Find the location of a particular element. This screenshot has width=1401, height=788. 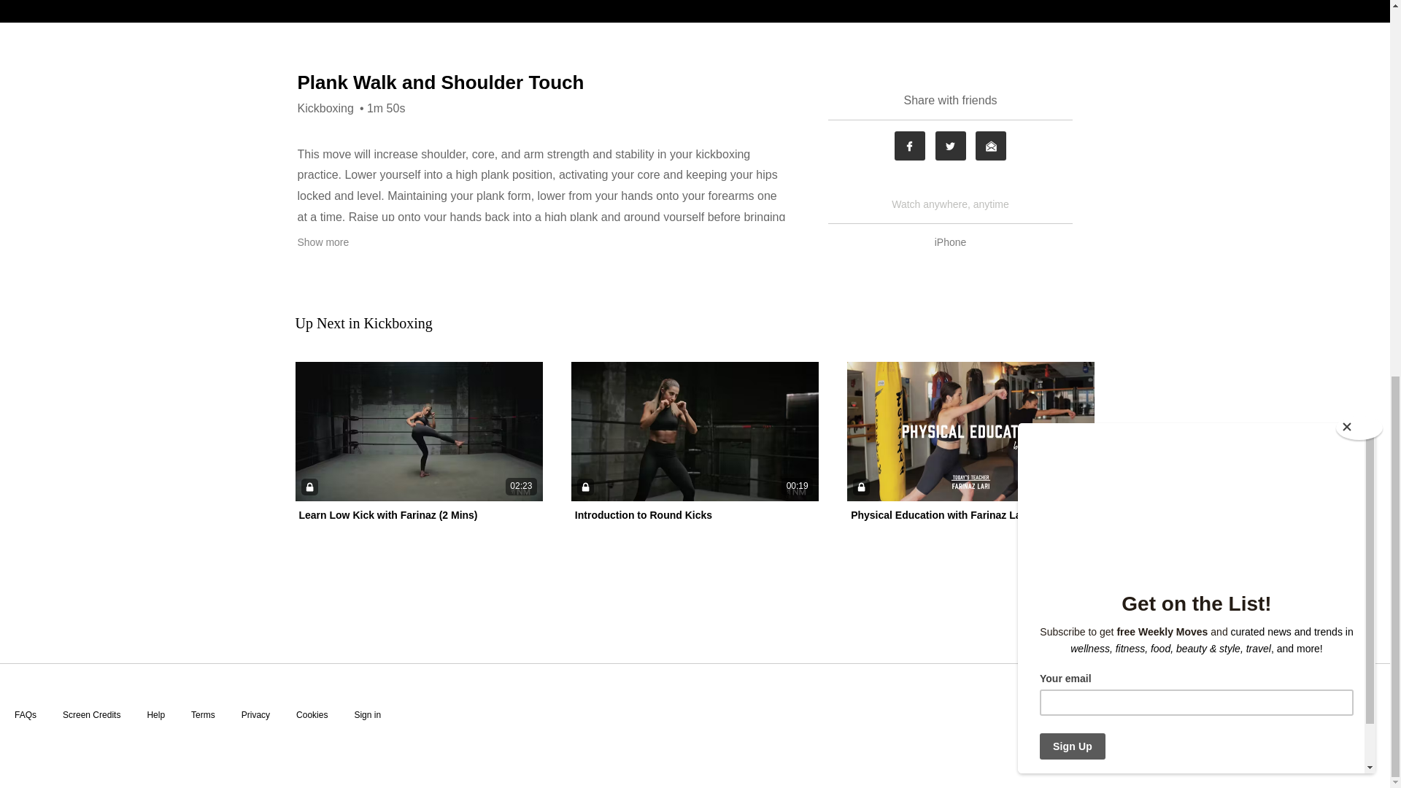

Introduction to Round Kicks is located at coordinates (643, 514).